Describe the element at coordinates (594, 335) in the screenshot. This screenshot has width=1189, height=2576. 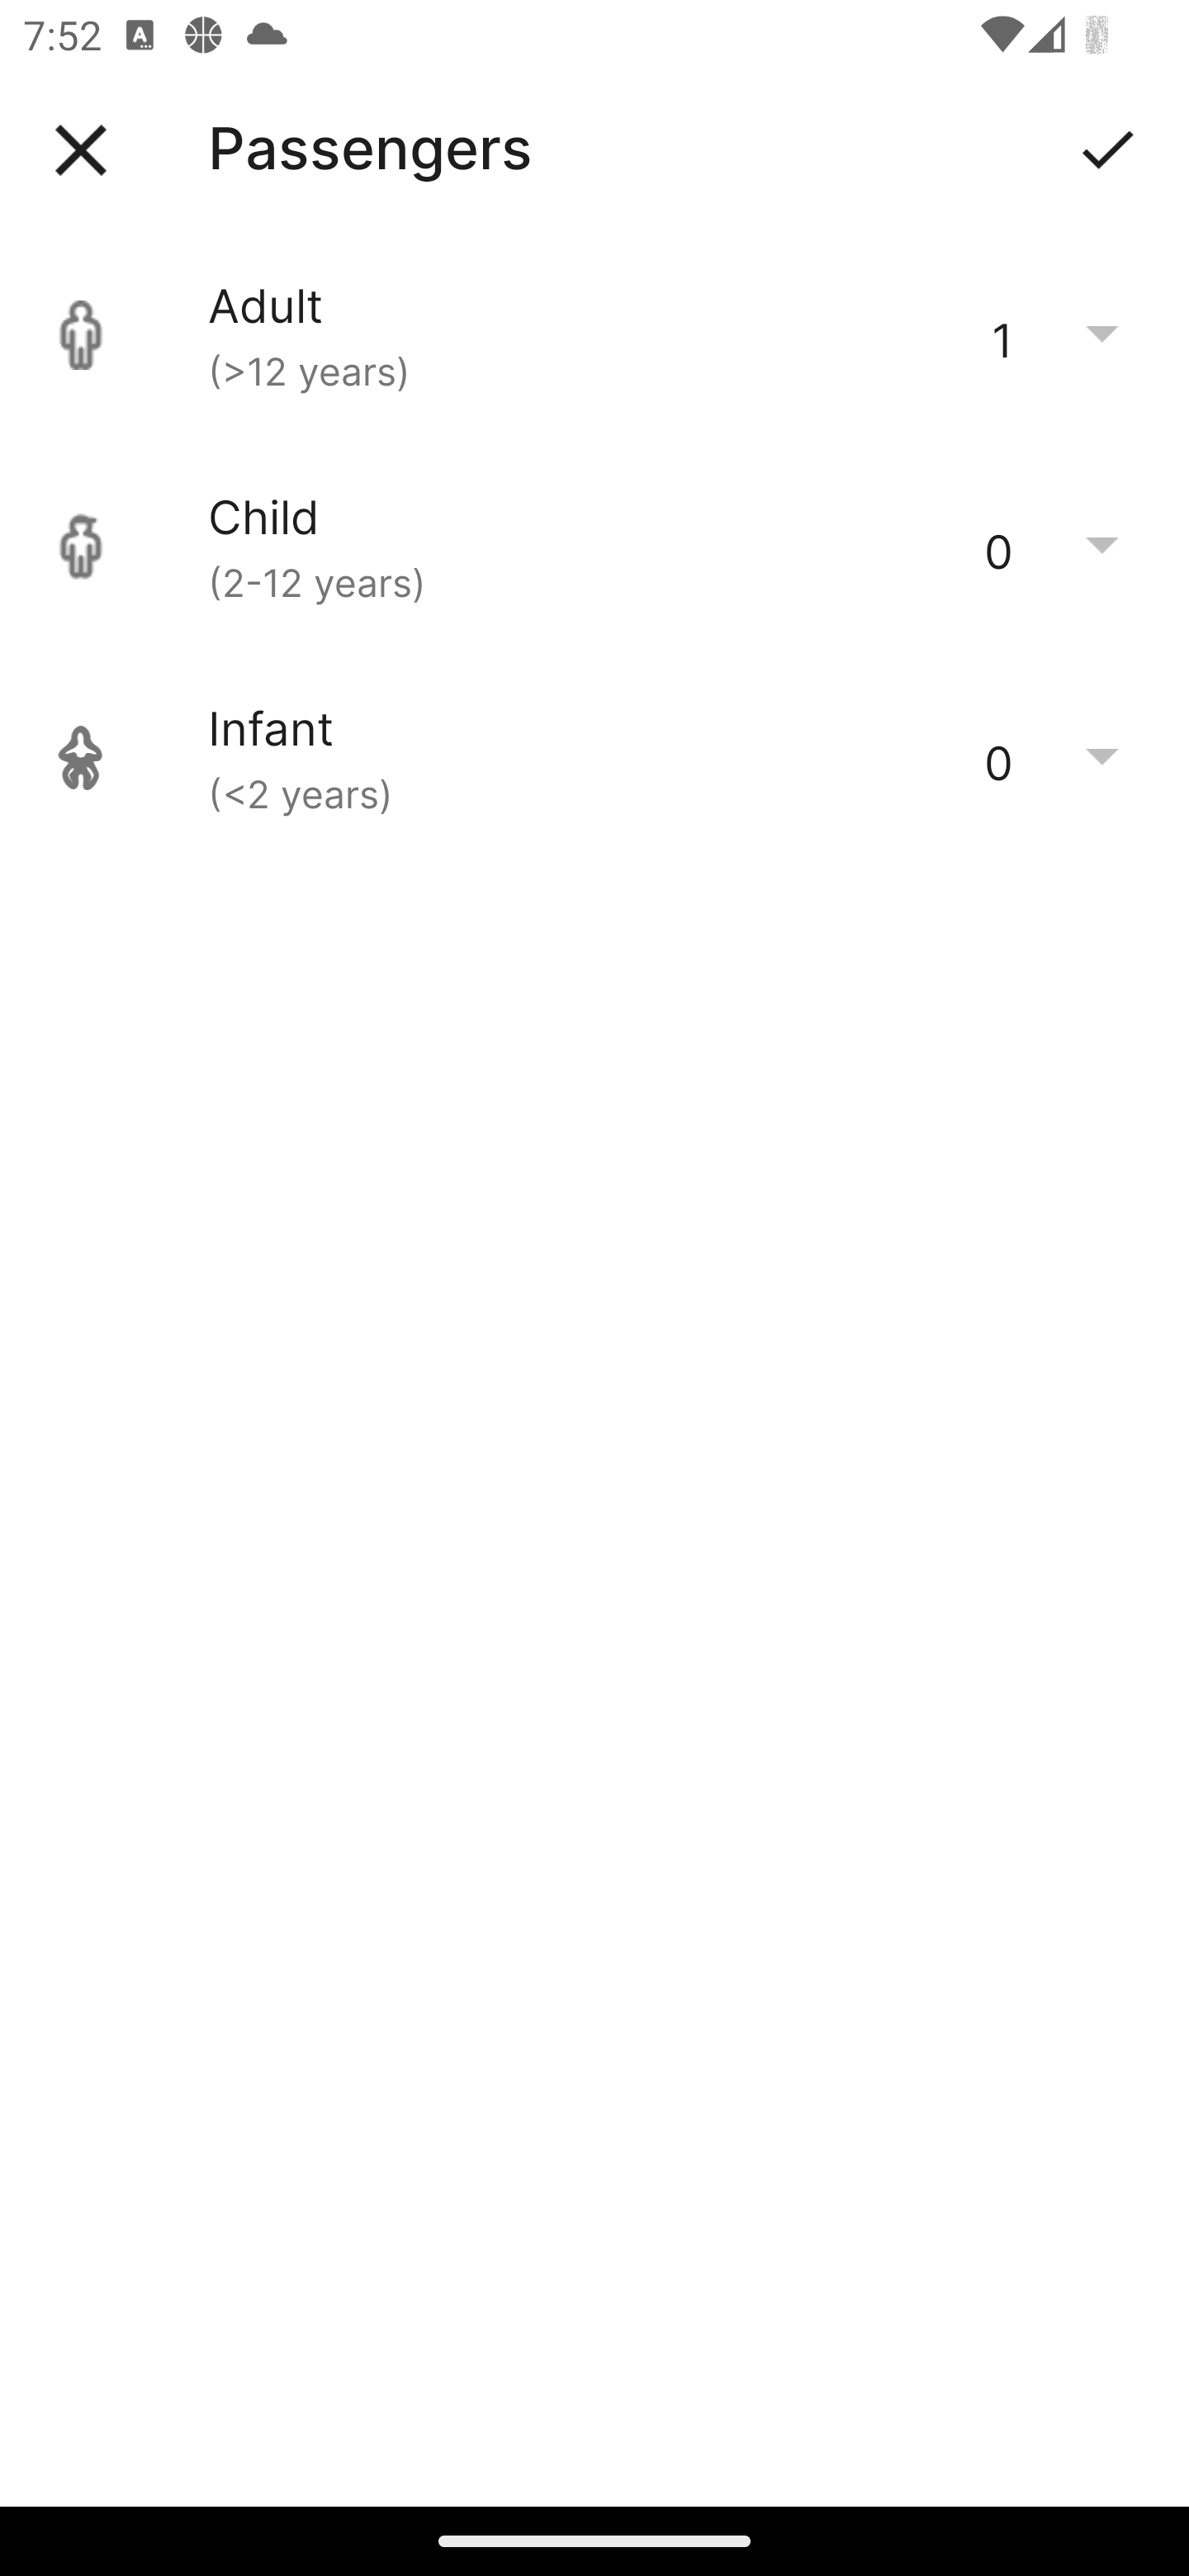
I see `Adult (>12 years) 1` at that location.